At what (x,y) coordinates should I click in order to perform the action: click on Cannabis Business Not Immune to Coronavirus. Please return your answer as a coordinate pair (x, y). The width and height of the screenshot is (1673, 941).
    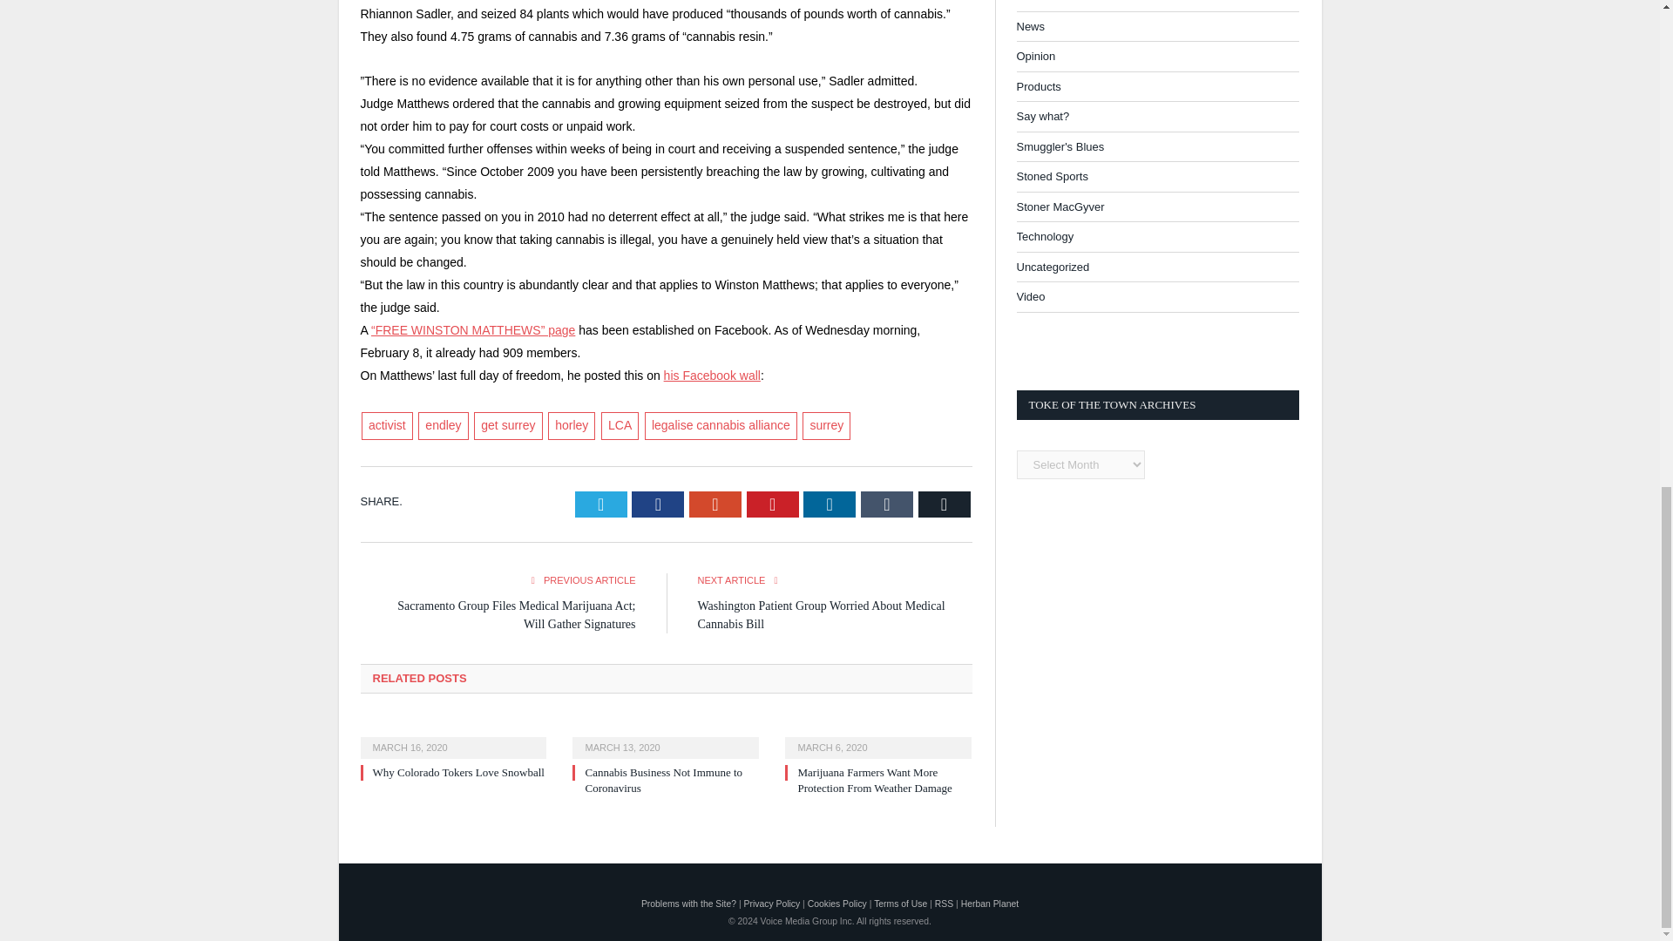
    Looking at the image, I should click on (666, 736).